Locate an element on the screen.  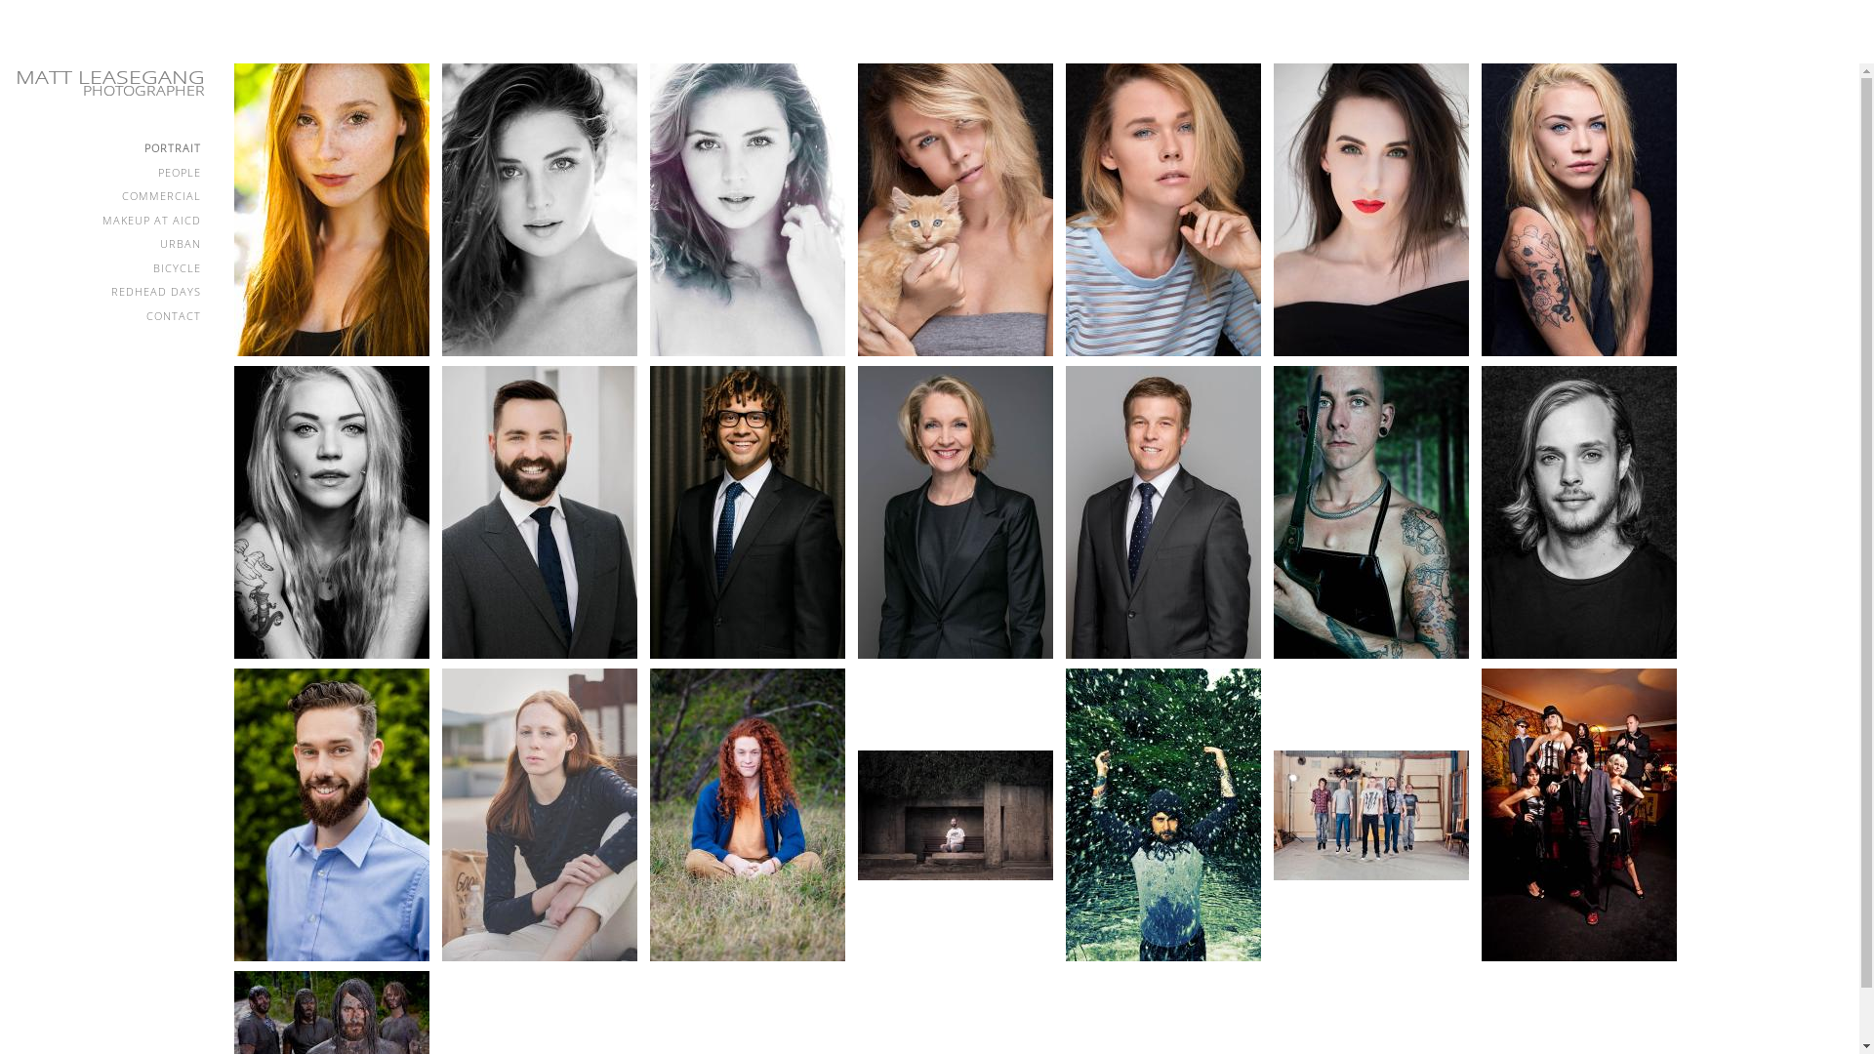
COMMERCIAL is located at coordinates (107, 197).